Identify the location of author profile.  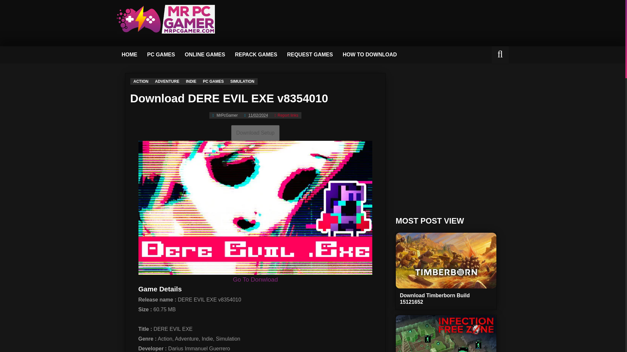
(225, 115).